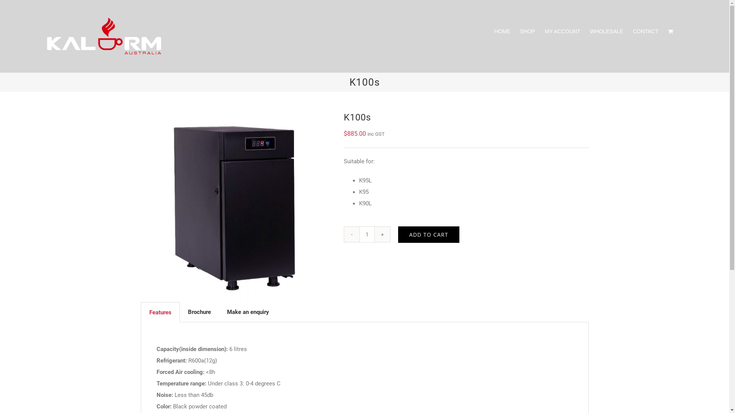 This screenshot has width=735, height=413. What do you see at coordinates (237, 206) in the screenshot?
I see `K100s Fridge` at bounding box center [237, 206].